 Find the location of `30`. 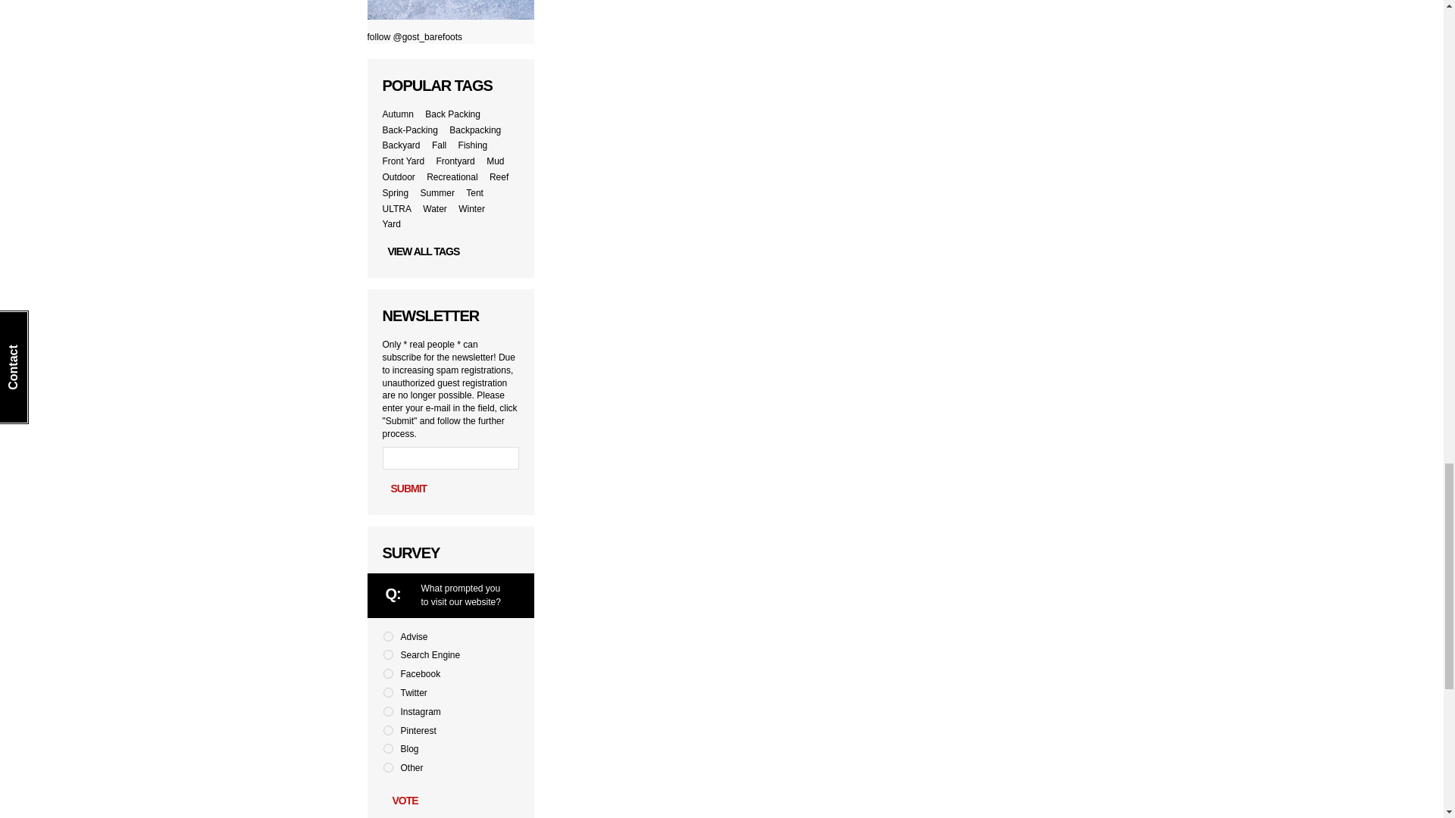

30 is located at coordinates (388, 766).